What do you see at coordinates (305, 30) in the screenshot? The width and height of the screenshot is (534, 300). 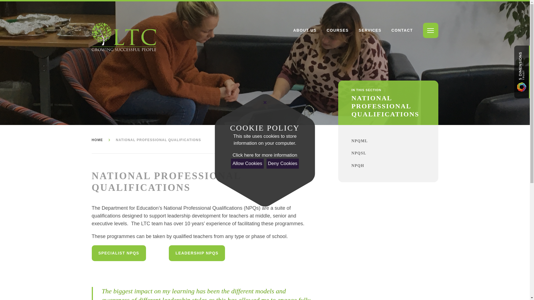 I see `ABOUT US` at bounding box center [305, 30].